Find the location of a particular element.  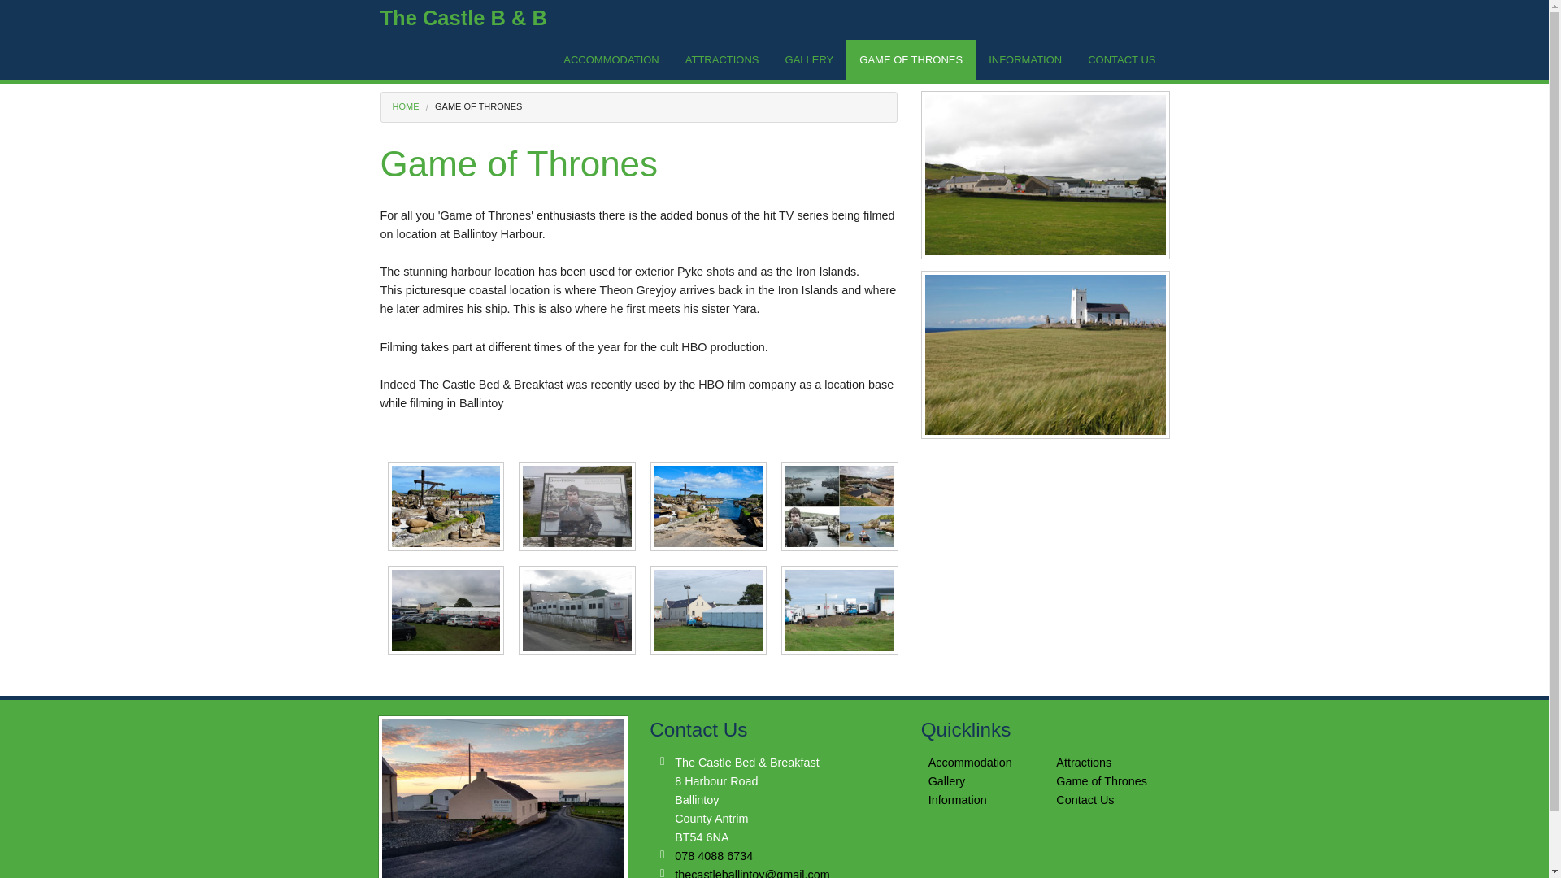

Accommodation is located at coordinates (970, 763).